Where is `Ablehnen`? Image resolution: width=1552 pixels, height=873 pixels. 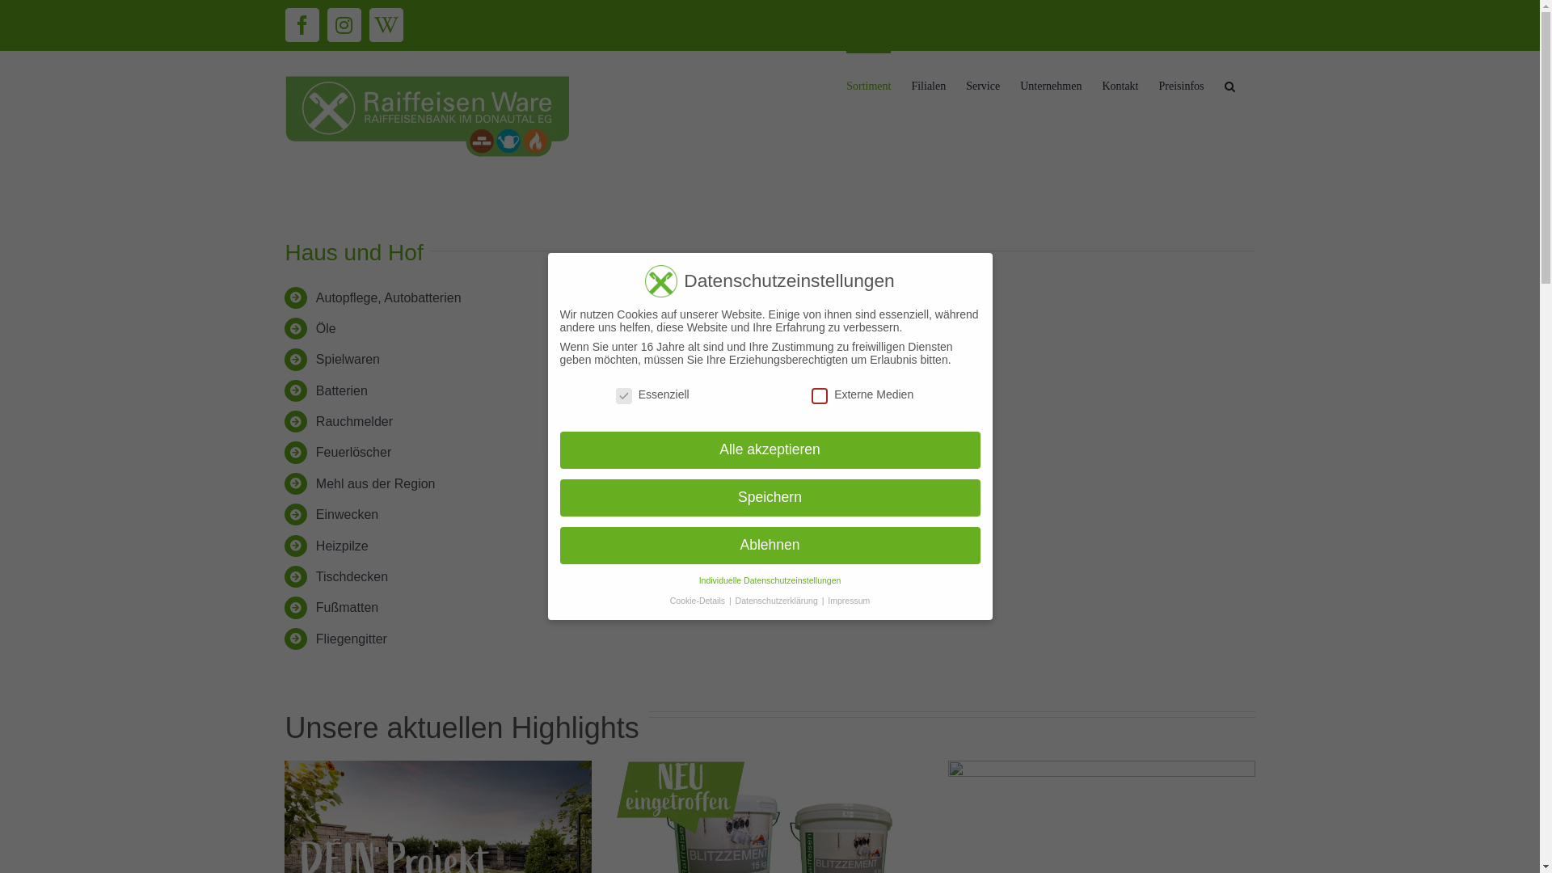
Ablehnen is located at coordinates (770, 546).